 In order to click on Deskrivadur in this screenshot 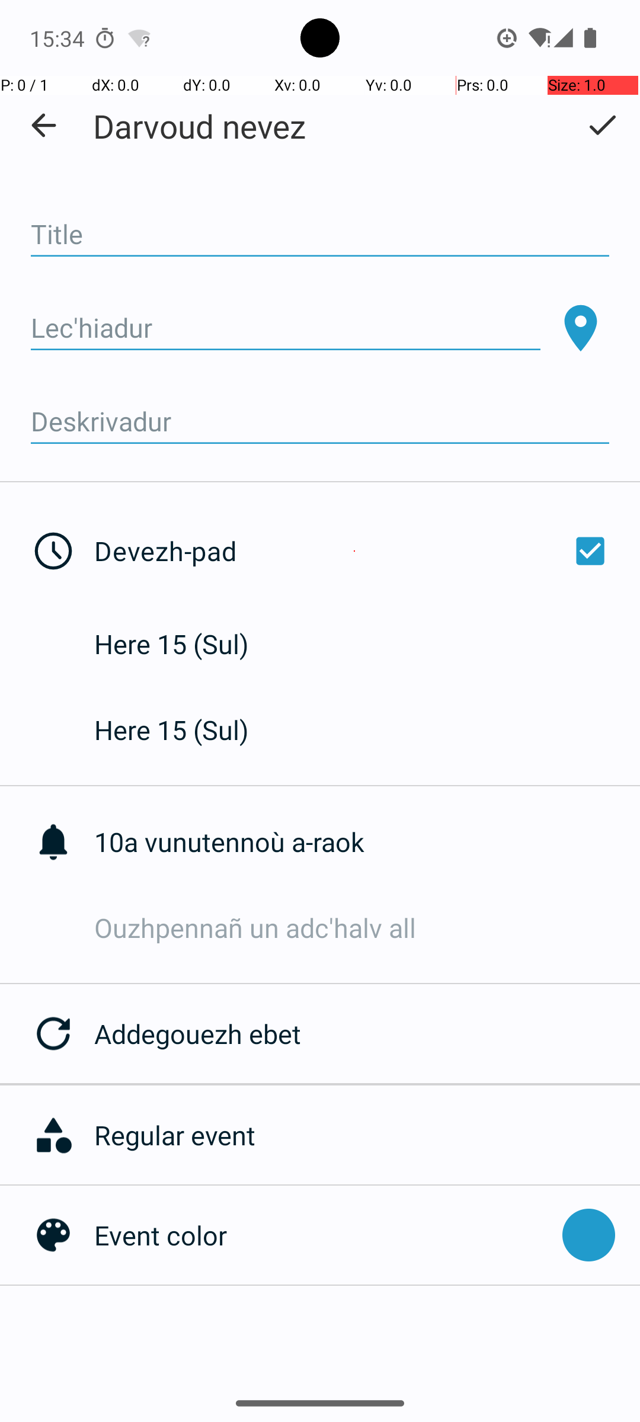, I will do `click(320, 422)`.